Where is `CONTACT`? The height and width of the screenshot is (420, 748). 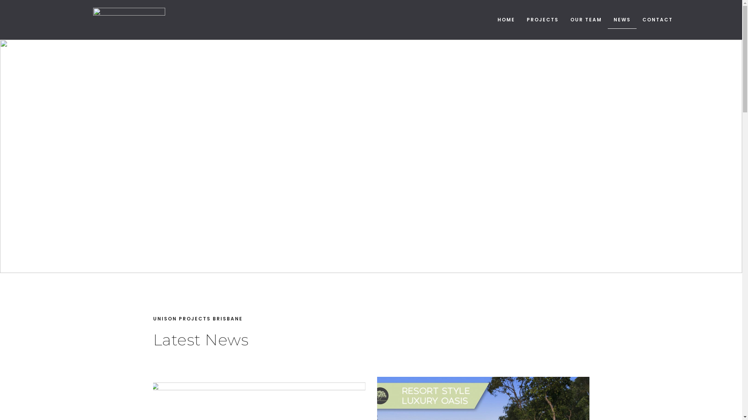 CONTACT is located at coordinates (658, 20).